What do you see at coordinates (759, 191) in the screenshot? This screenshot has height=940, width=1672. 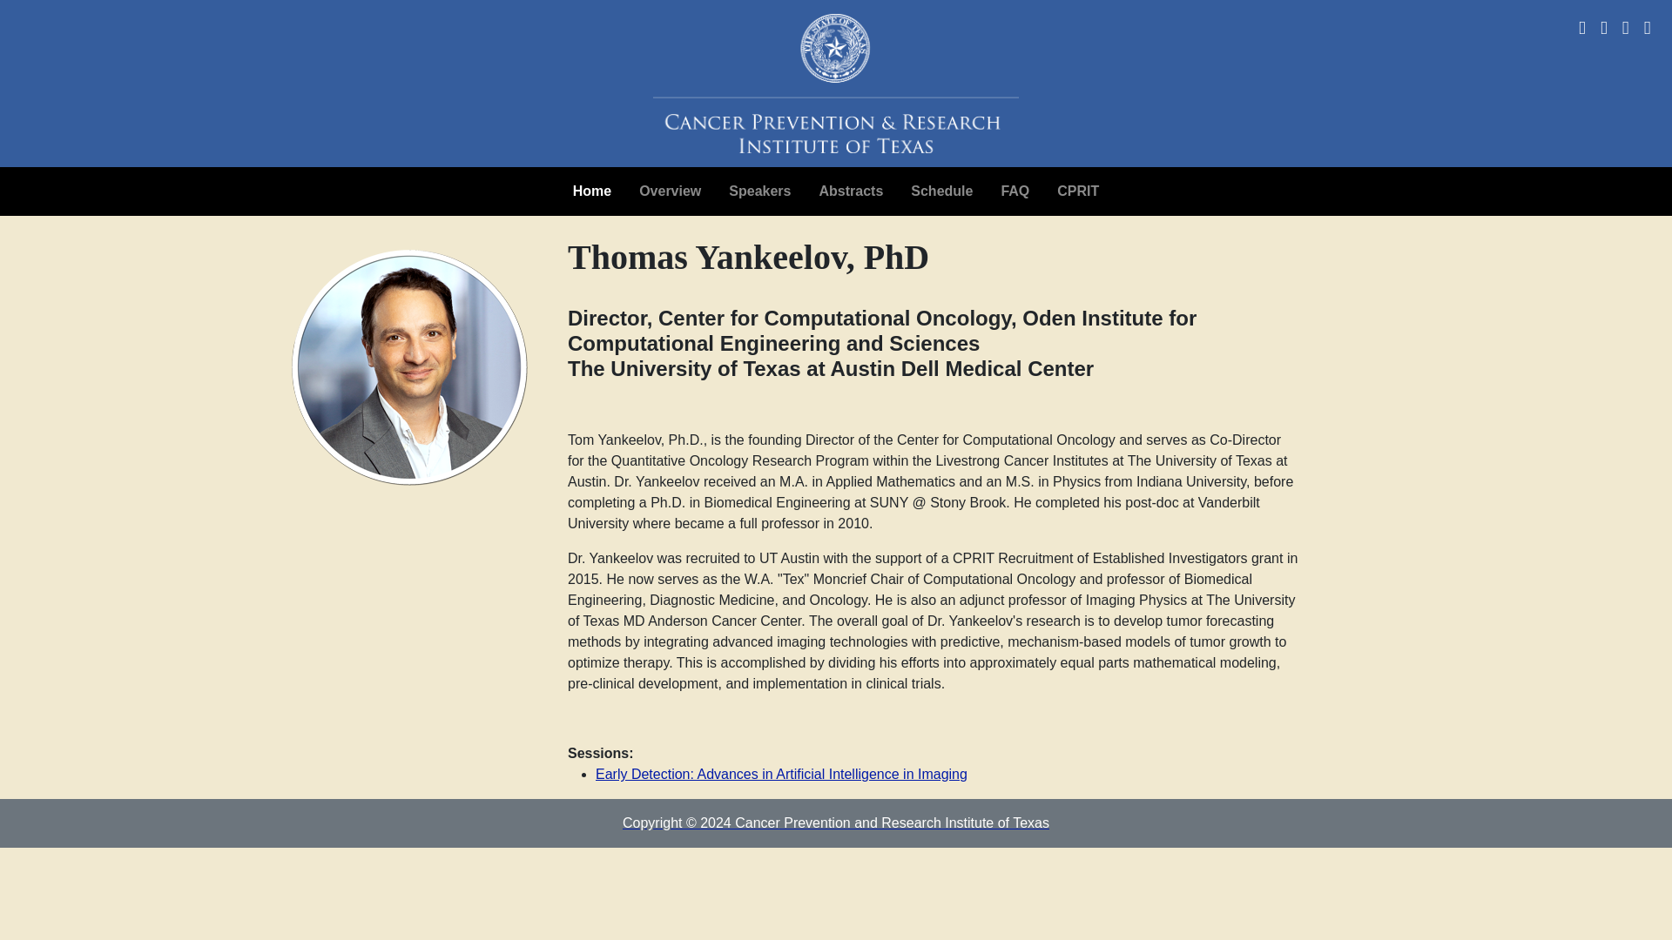 I see `Speakers` at bounding box center [759, 191].